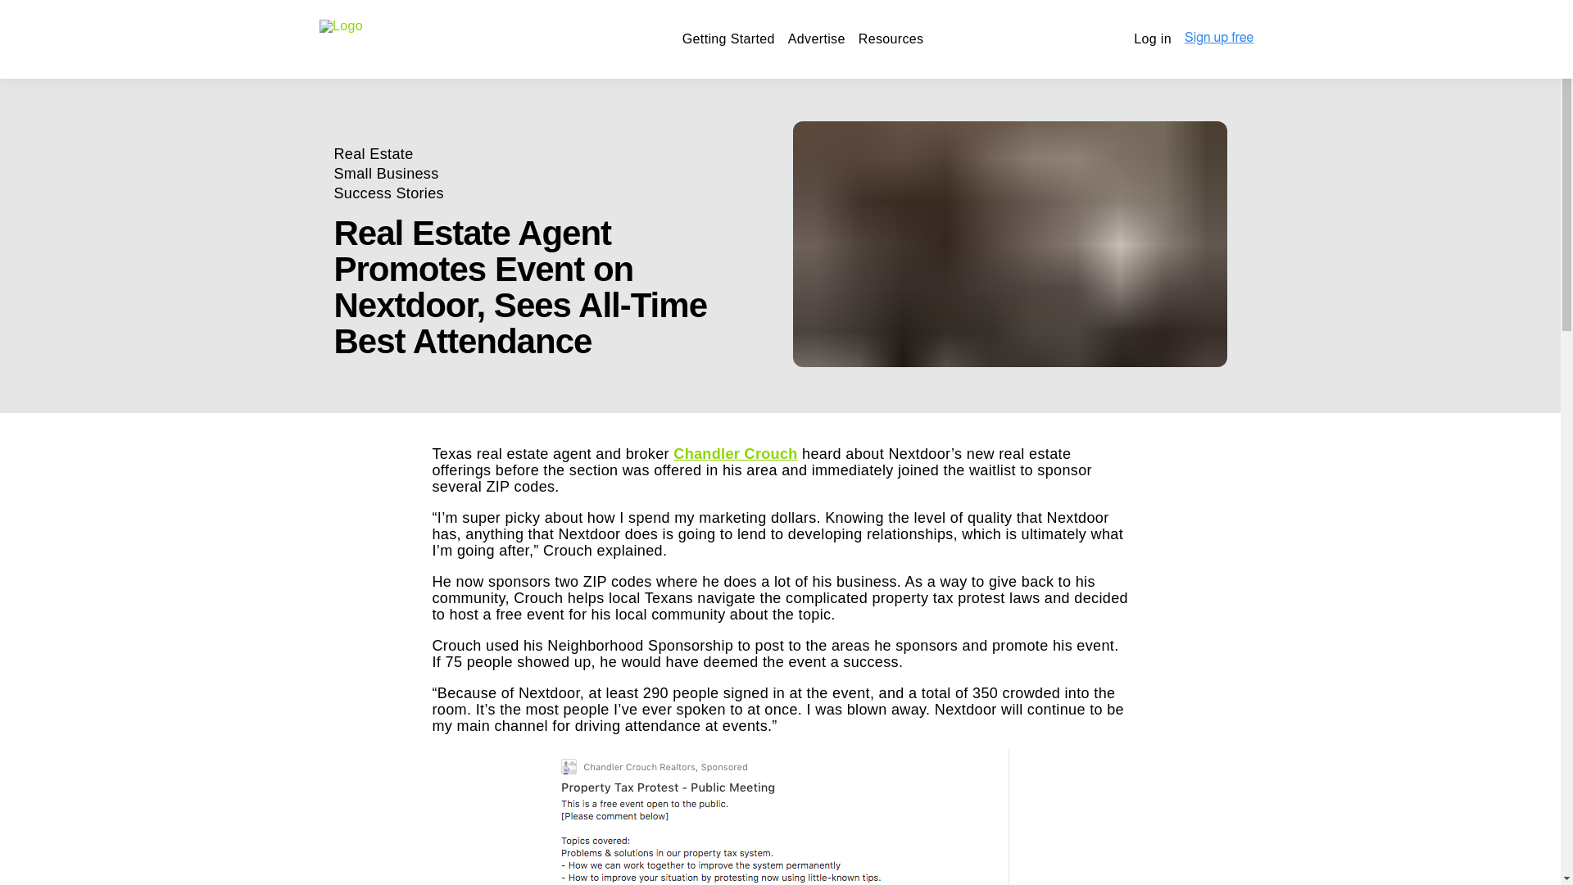 This screenshot has width=1573, height=885. What do you see at coordinates (816, 39) in the screenshot?
I see `Advertise` at bounding box center [816, 39].